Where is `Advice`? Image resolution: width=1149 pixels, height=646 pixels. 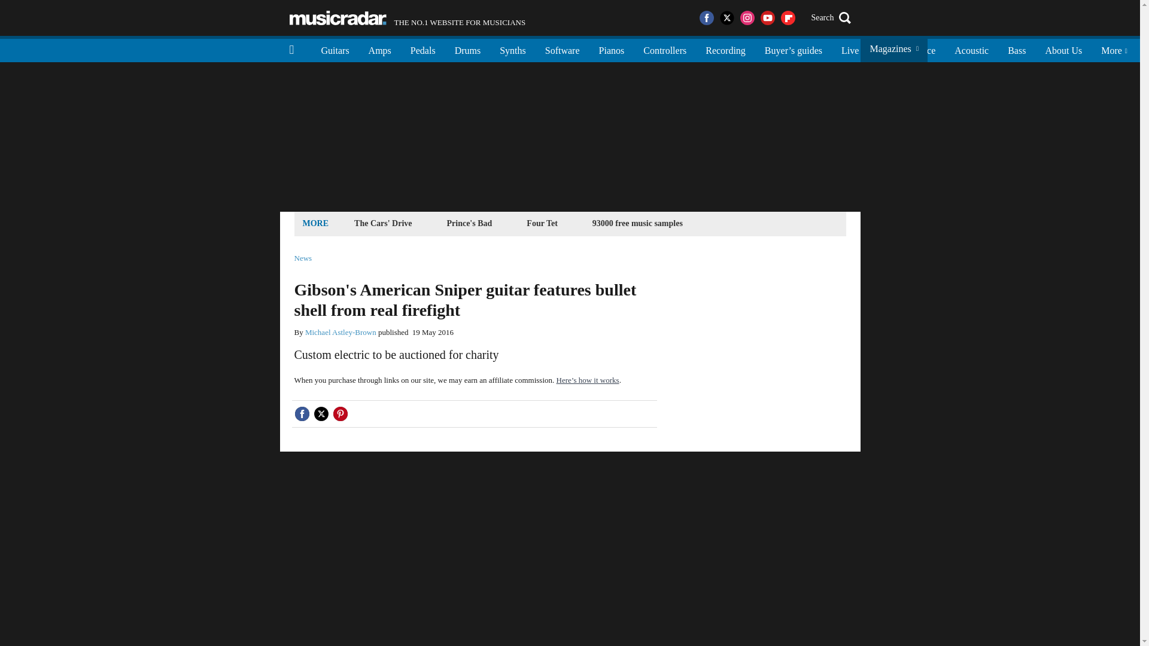
Advice is located at coordinates (922, 49).